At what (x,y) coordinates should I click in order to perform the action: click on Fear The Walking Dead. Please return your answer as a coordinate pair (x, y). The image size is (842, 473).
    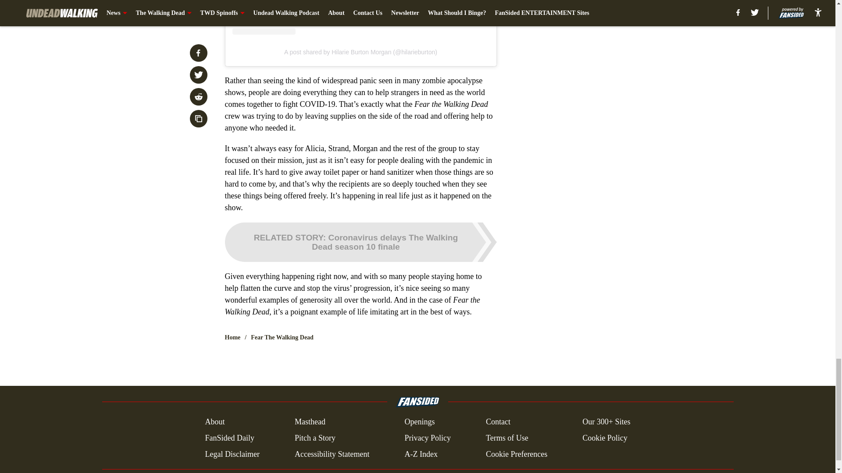
    Looking at the image, I should click on (282, 337).